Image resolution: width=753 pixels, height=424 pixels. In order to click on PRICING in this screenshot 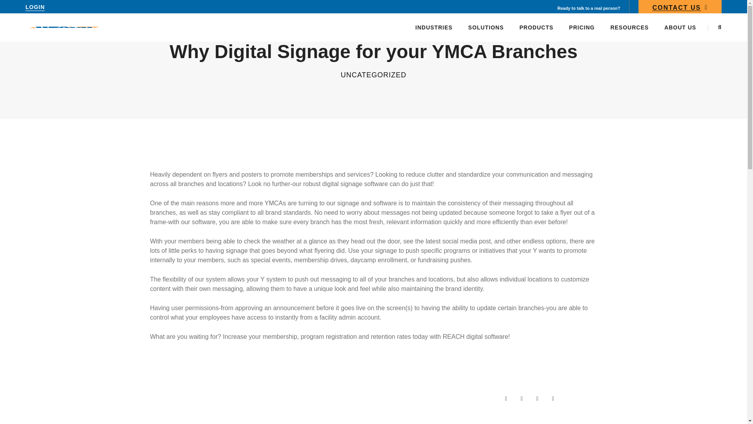, I will do `click(582, 27)`.